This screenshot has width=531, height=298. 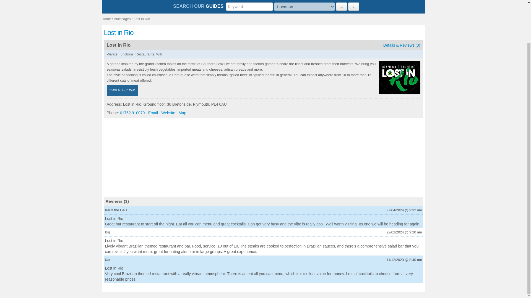 I want to click on BluePages, so click(x=122, y=19).